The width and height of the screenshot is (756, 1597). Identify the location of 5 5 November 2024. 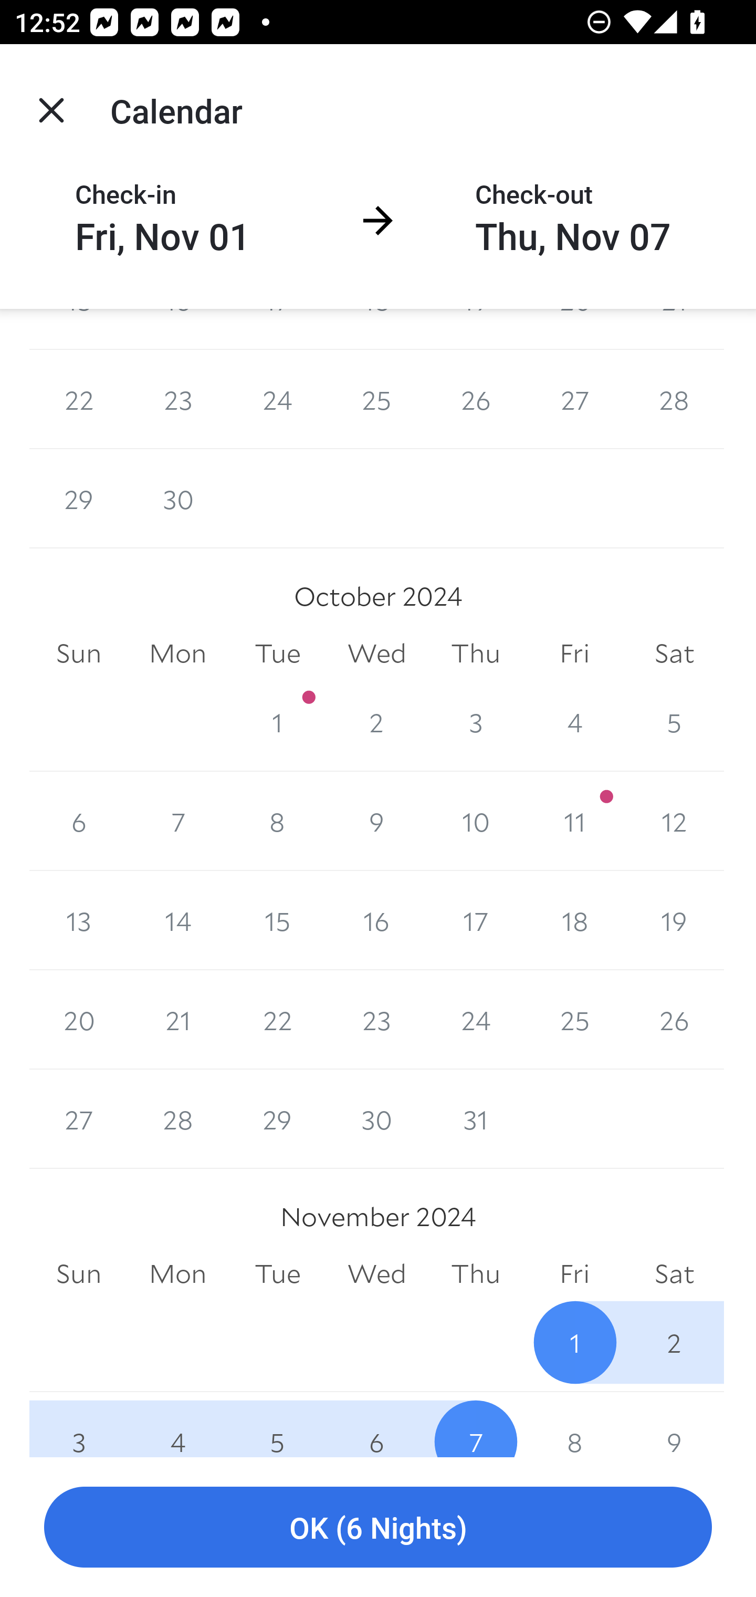
(277, 1424).